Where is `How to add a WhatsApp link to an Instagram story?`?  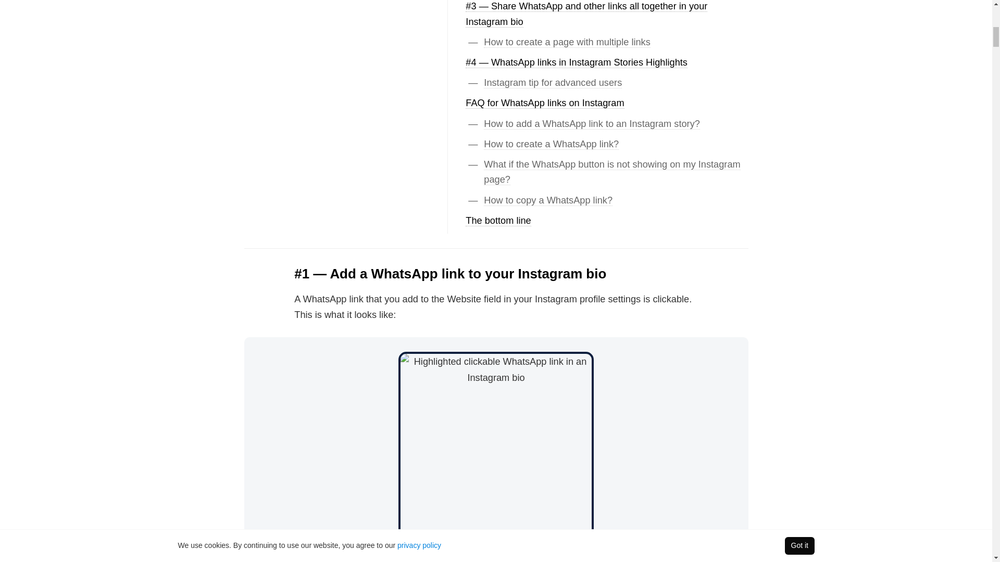 How to add a WhatsApp link to an Instagram story? is located at coordinates (592, 124).